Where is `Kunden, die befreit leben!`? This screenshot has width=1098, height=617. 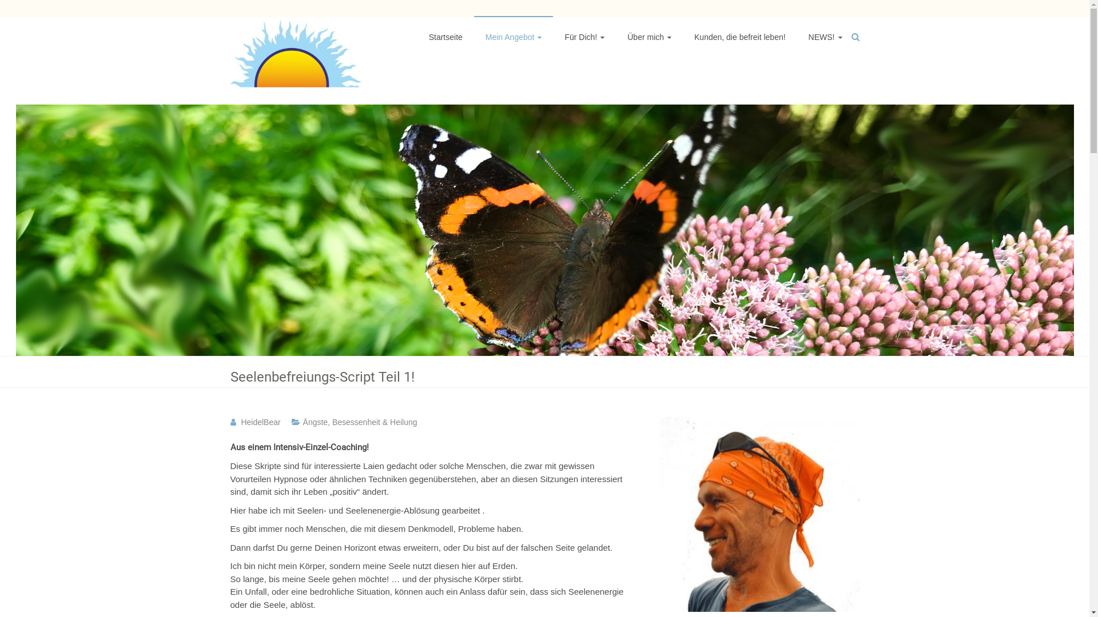
Kunden, die befreit leben! is located at coordinates (740, 37).